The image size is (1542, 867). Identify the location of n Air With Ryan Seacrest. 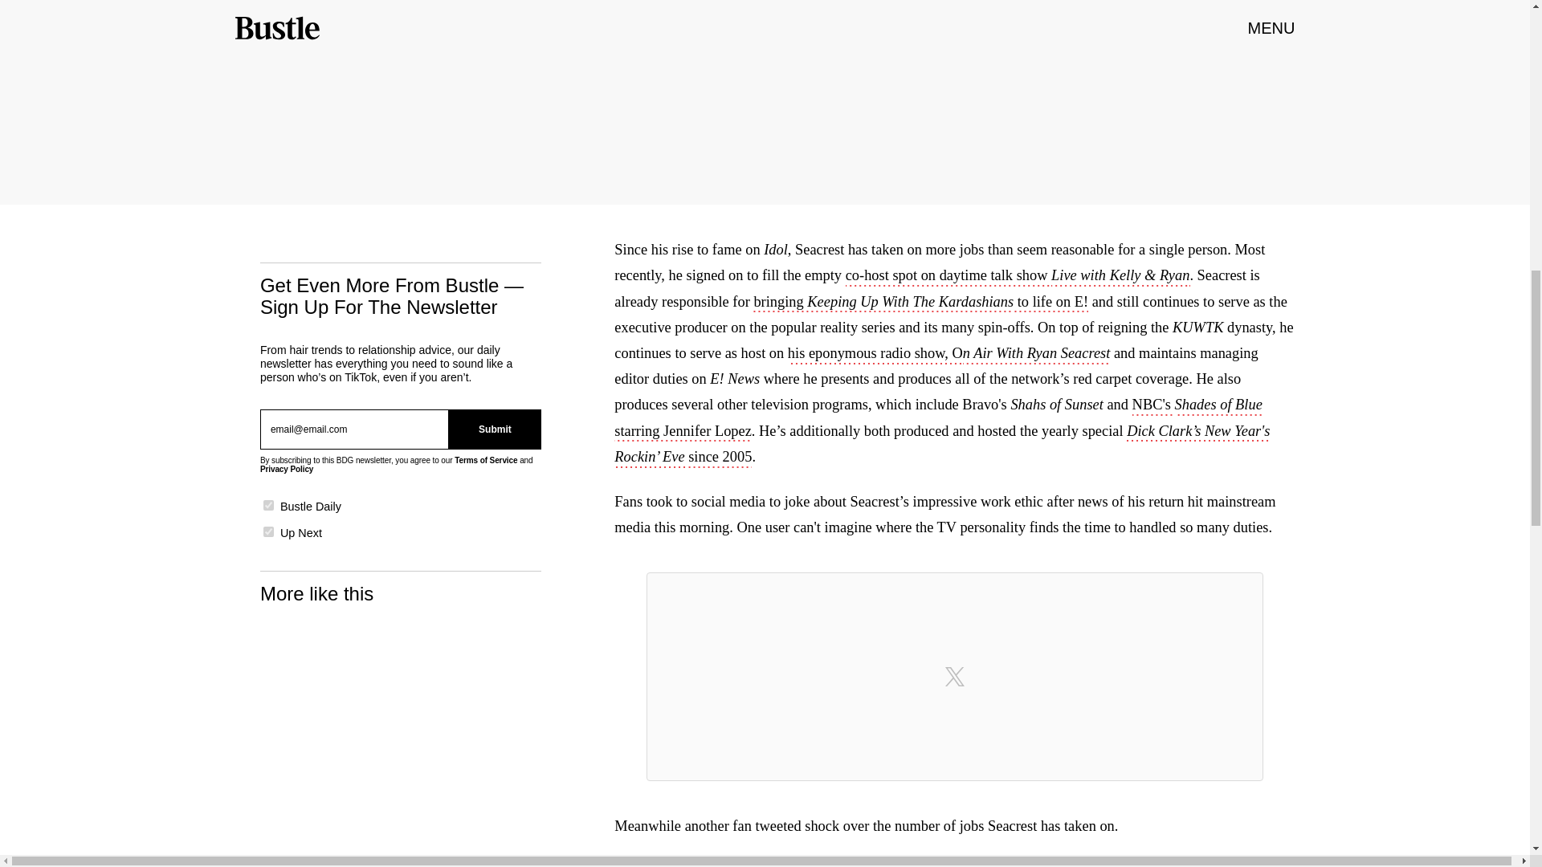
(1036, 354).